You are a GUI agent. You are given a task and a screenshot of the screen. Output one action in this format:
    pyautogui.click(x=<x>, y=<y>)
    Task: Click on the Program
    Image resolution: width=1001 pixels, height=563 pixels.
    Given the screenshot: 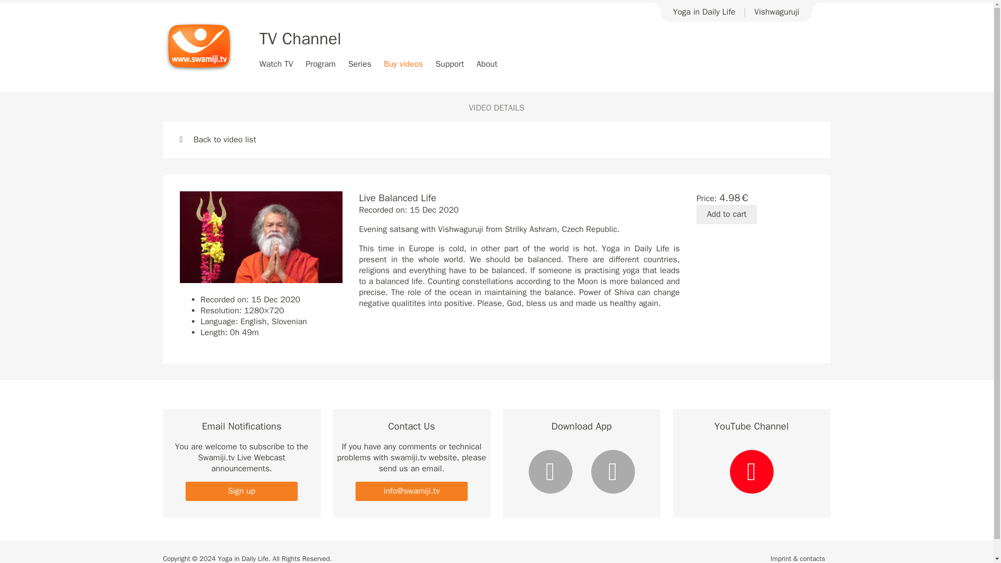 What is the action you would take?
    pyautogui.click(x=320, y=64)
    